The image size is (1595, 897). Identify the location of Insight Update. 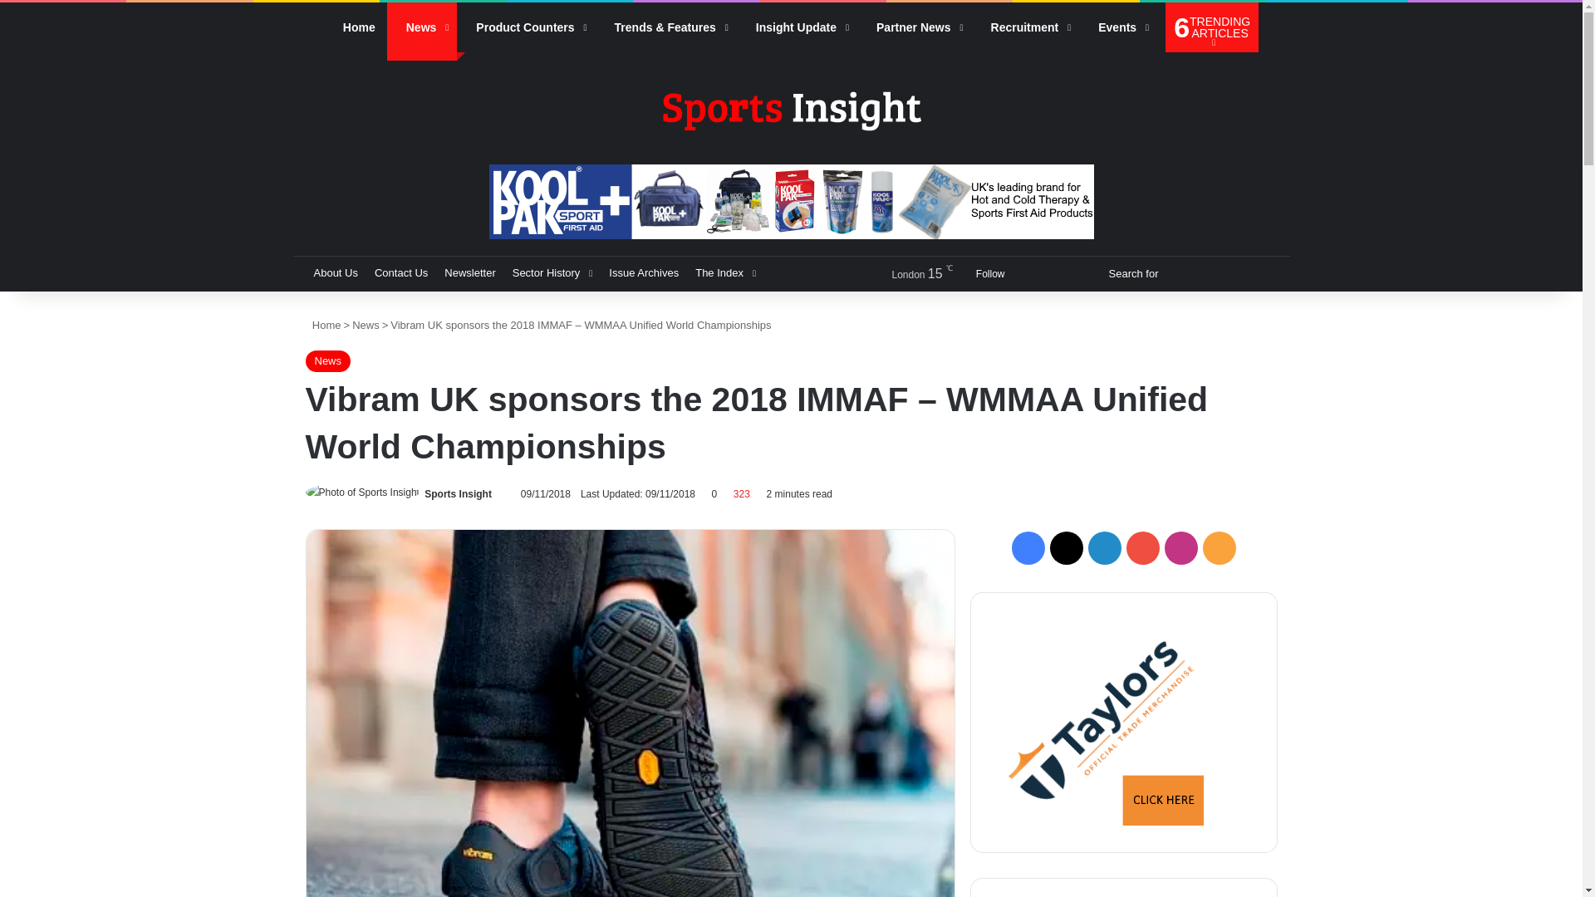
(797, 27).